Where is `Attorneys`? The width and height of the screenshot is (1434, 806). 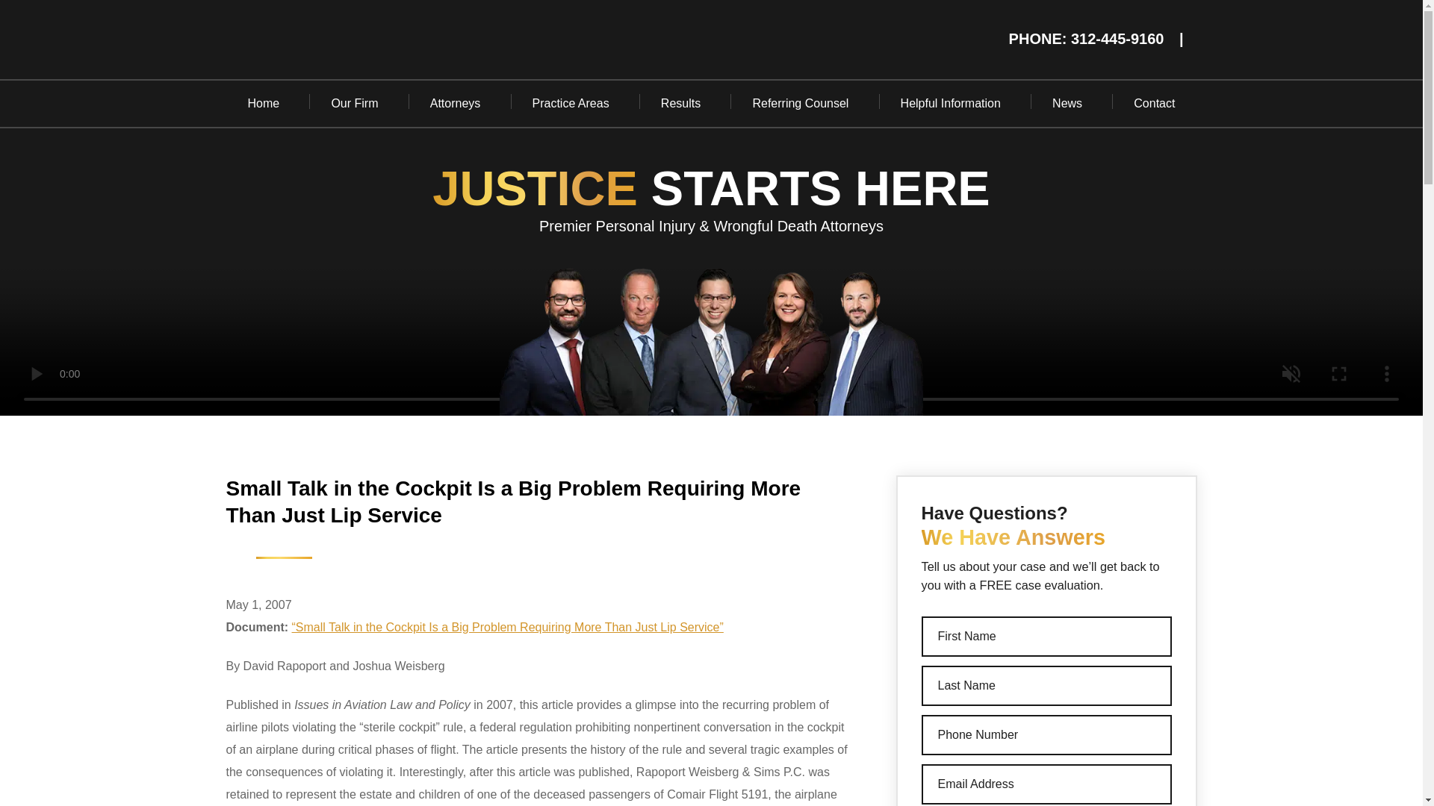 Attorneys is located at coordinates (456, 103).